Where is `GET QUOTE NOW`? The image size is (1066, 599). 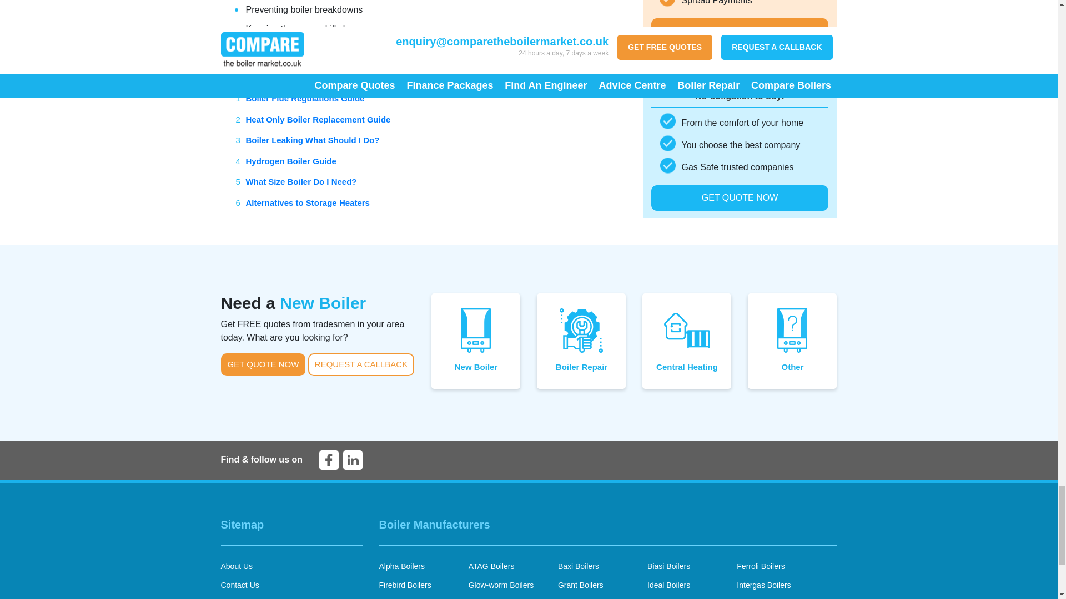
GET QUOTE NOW is located at coordinates (263, 365).